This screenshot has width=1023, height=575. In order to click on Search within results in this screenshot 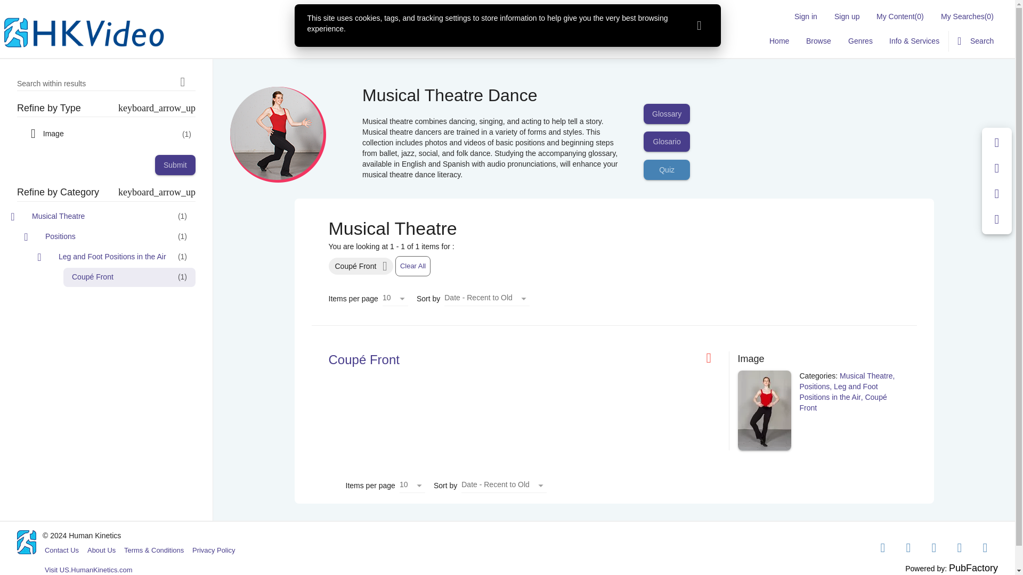, I will do `click(182, 82)`.